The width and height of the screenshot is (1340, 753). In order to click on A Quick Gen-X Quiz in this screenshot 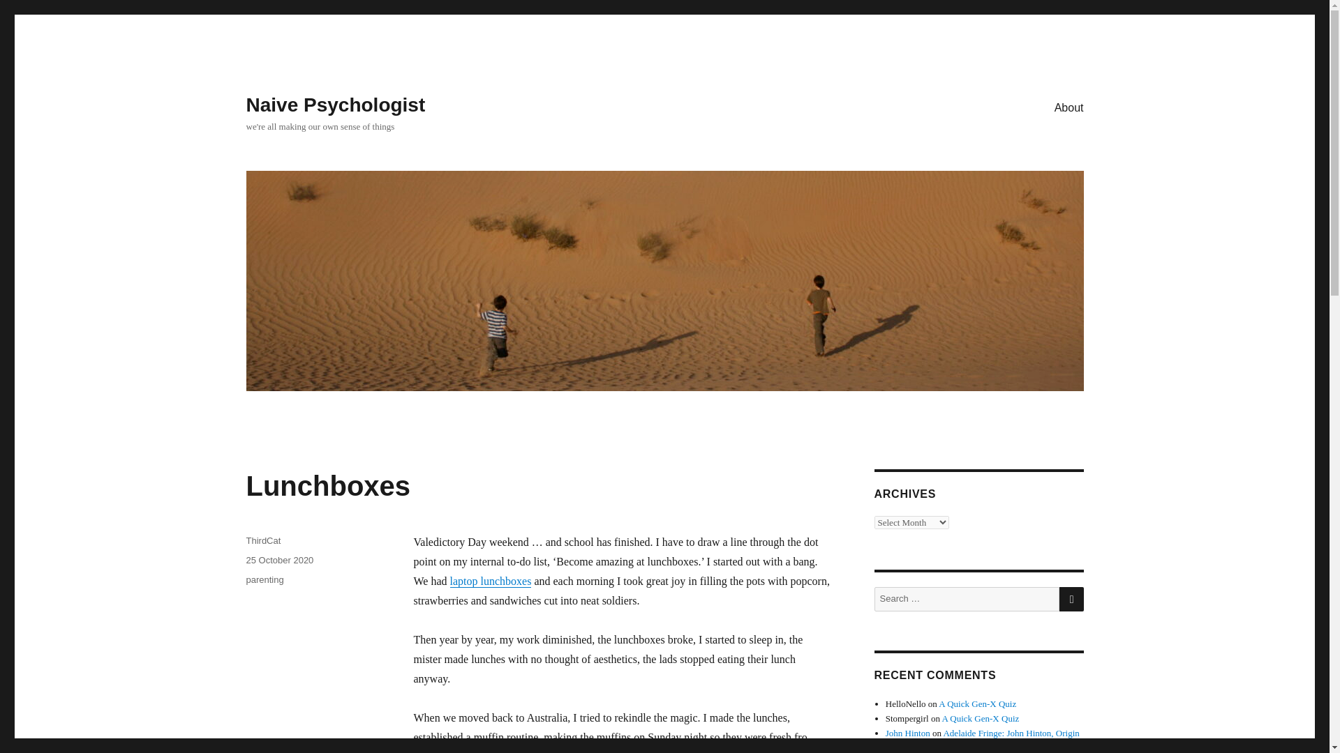, I will do `click(980, 718)`.